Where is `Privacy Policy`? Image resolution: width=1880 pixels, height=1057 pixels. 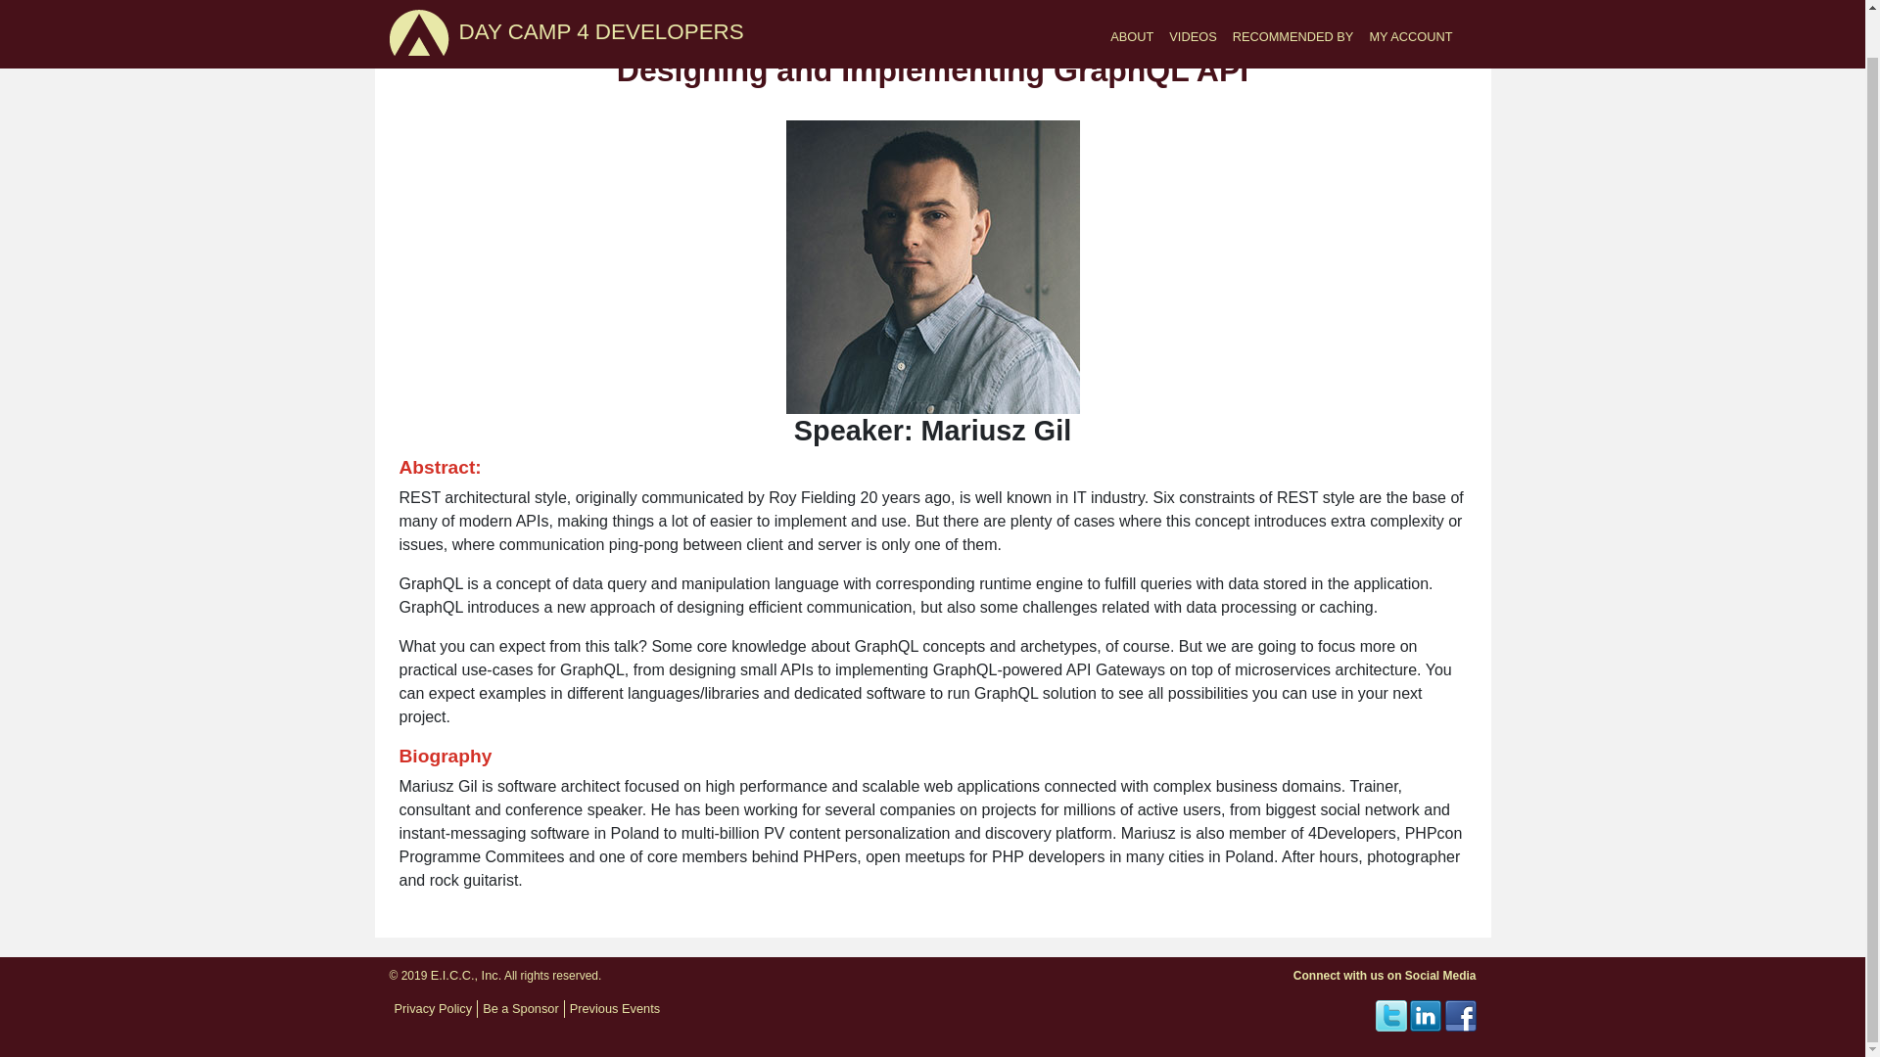 Privacy Policy is located at coordinates (432, 1008).